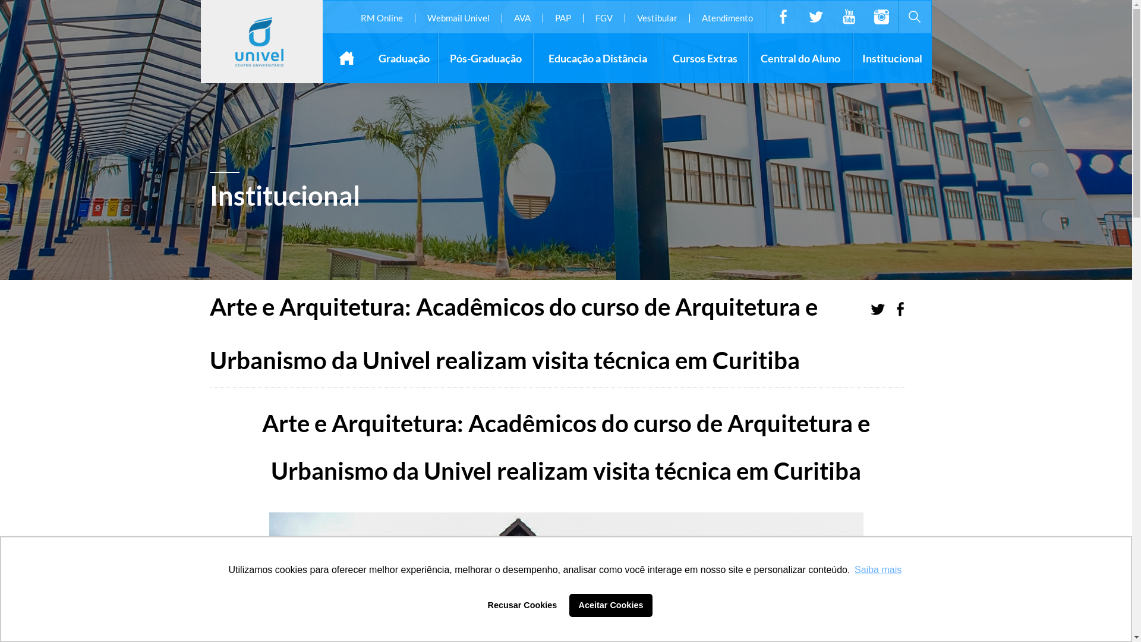 The width and height of the screenshot is (1141, 642). What do you see at coordinates (849, 17) in the screenshot?
I see `youtube` at bounding box center [849, 17].